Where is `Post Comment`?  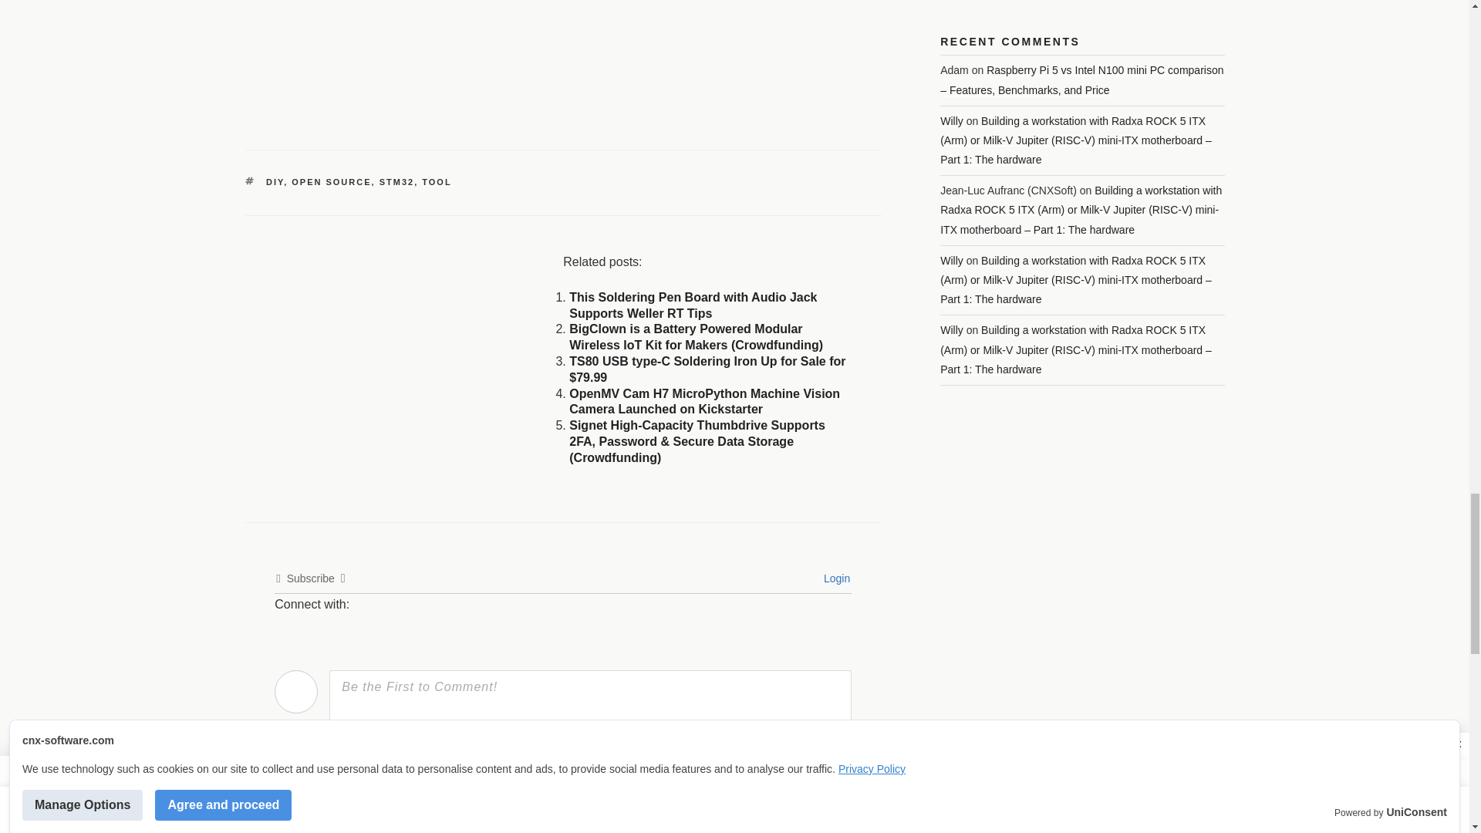
Post Comment is located at coordinates (791, 799).